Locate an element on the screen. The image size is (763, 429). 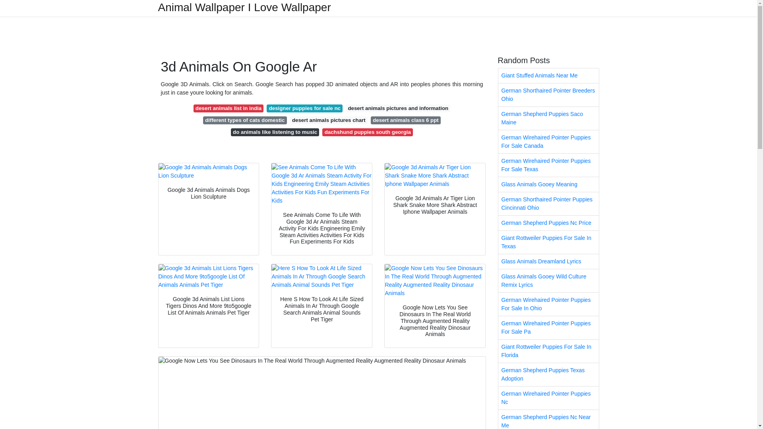
desert animals pictures and information is located at coordinates (397, 108).